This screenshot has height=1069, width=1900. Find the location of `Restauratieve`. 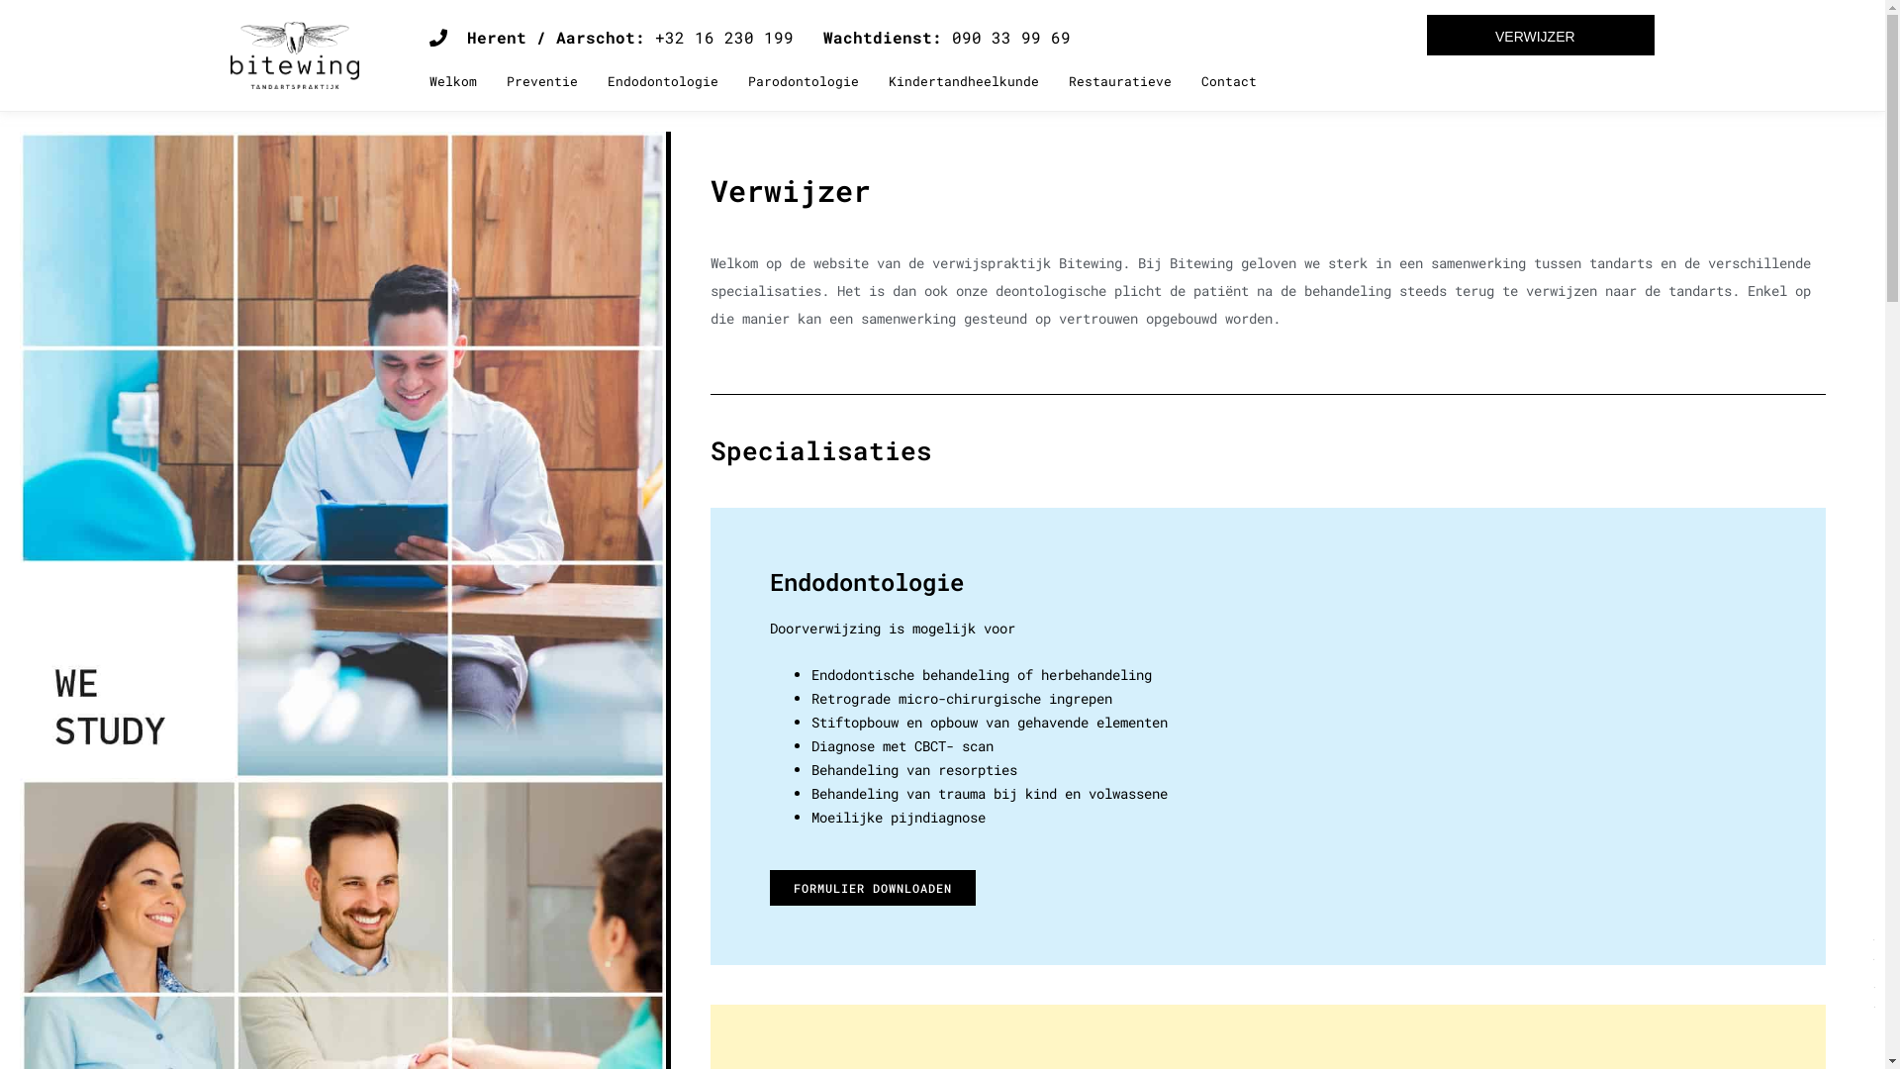

Restauratieve is located at coordinates (1120, 81).